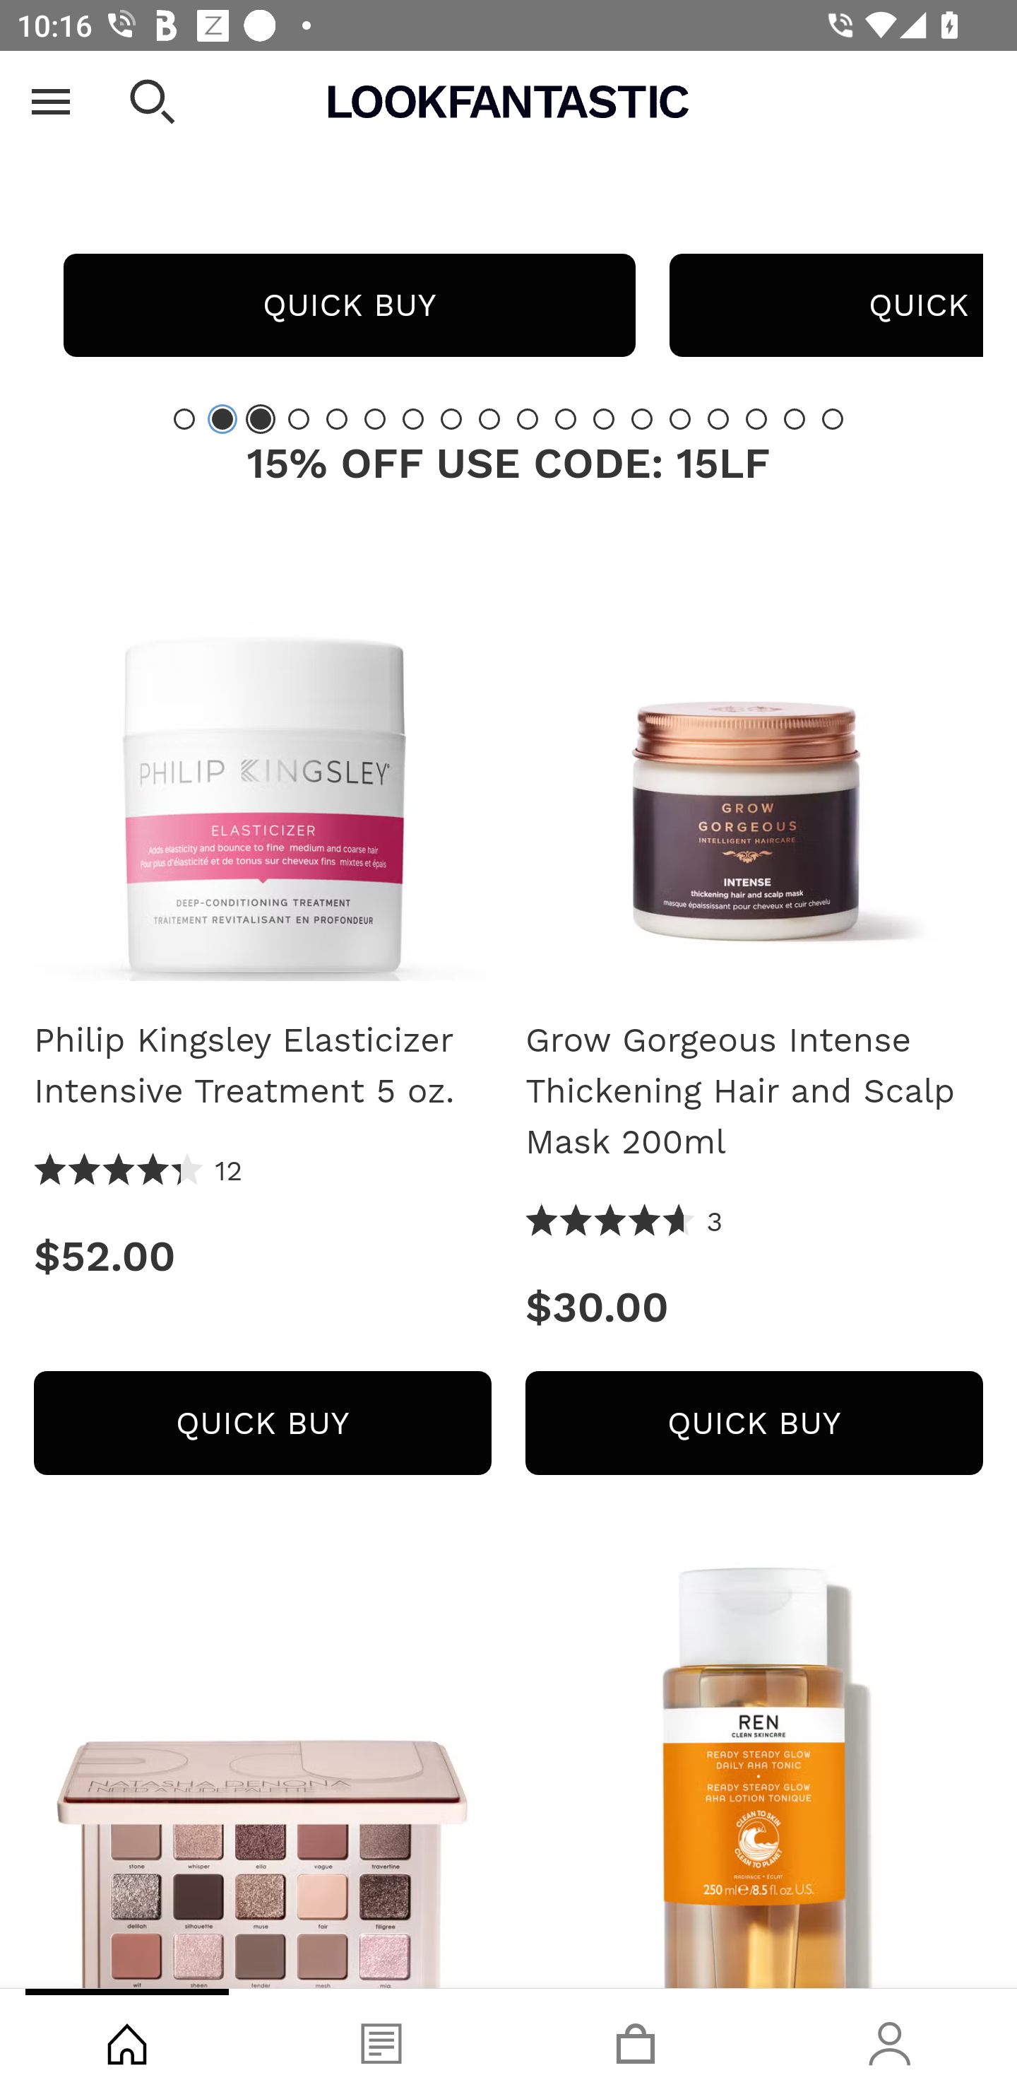 The width and height of the screenshot is (1017, 2092). Describe the element at coordinates (127, 2040) in the screenshot. I see `Shop, tab, 1 of 4` at that location.